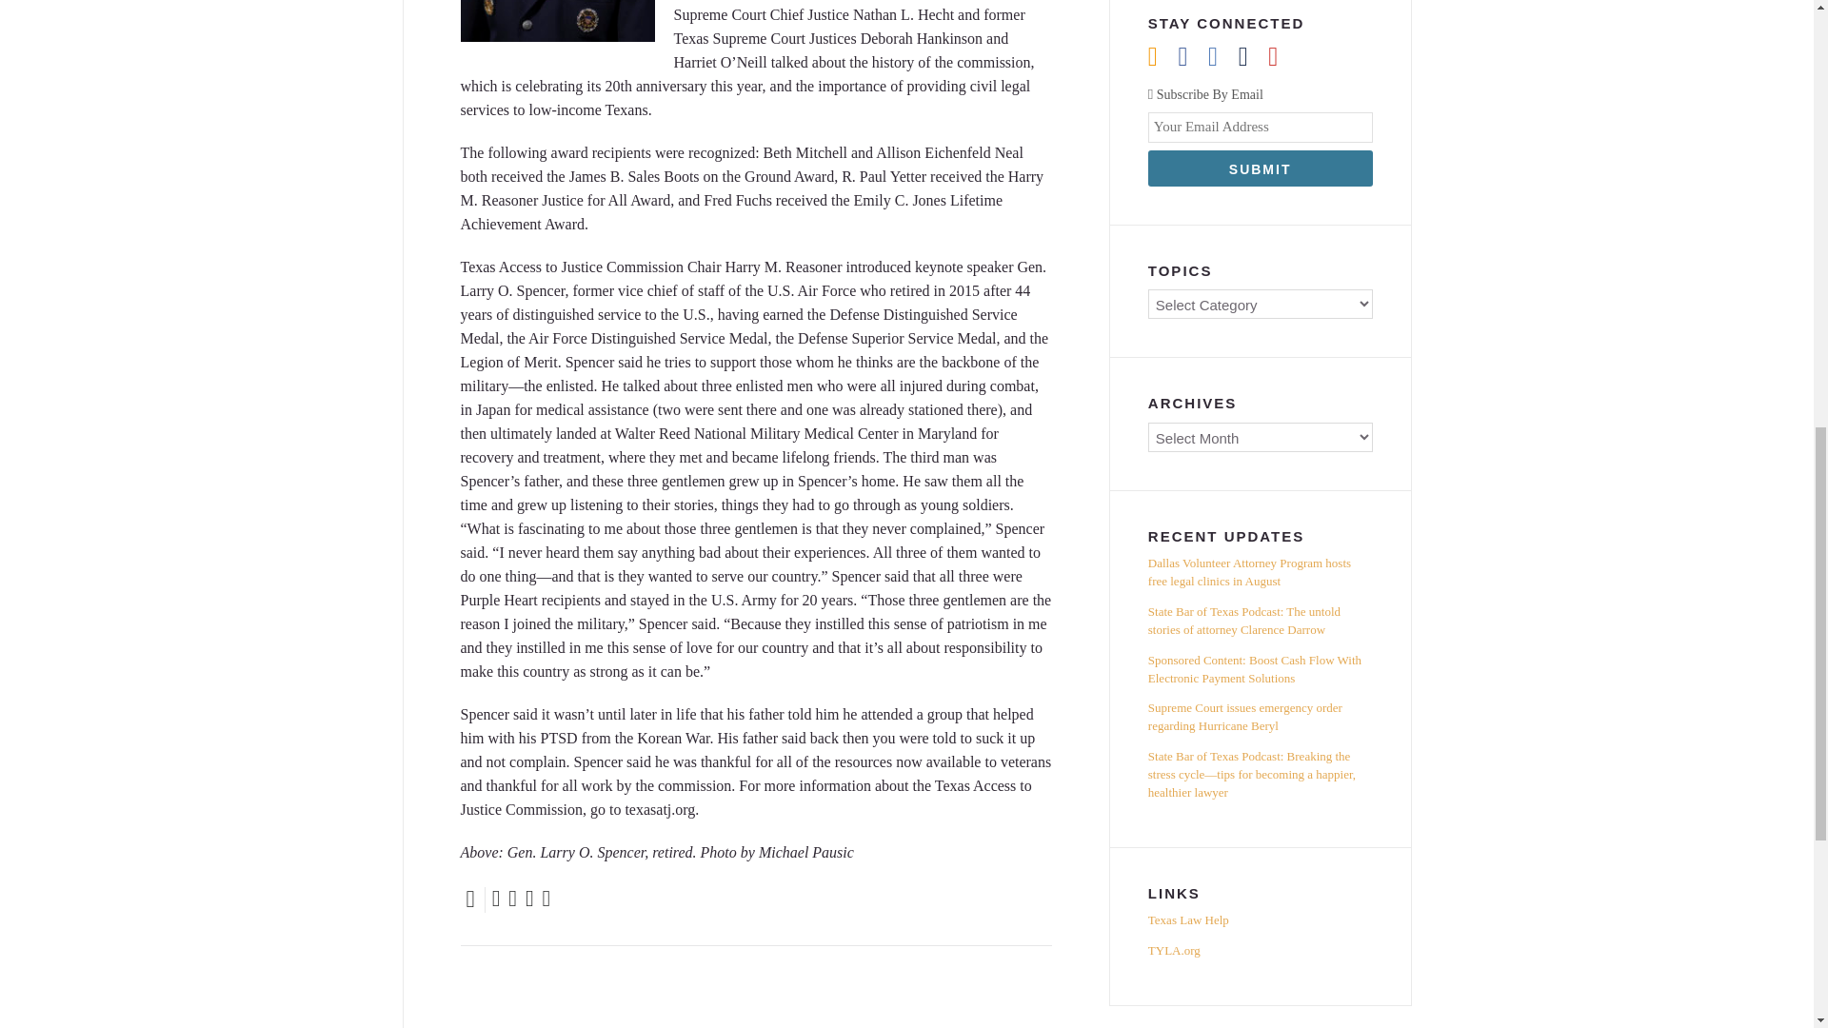 The image size is (1828, 1028). What do you see at coordinates (1260, 951) in the screenshot?
I see `TYLA.org` at bounding box center [1260, 951].